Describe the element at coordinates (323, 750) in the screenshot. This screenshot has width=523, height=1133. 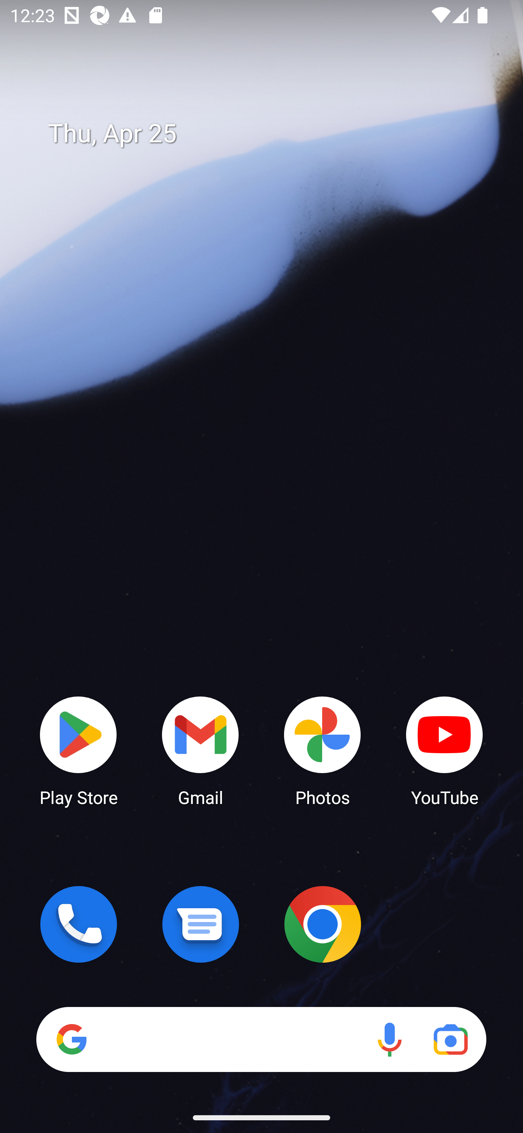
I see `Photos` at that location.